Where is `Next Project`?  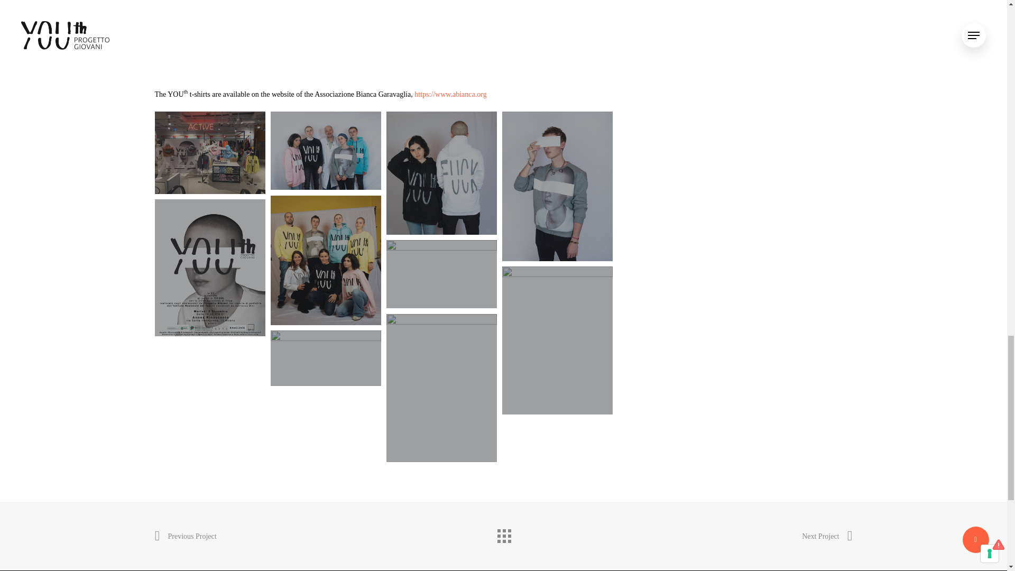 Next Project is located at coordinates (827, 537).